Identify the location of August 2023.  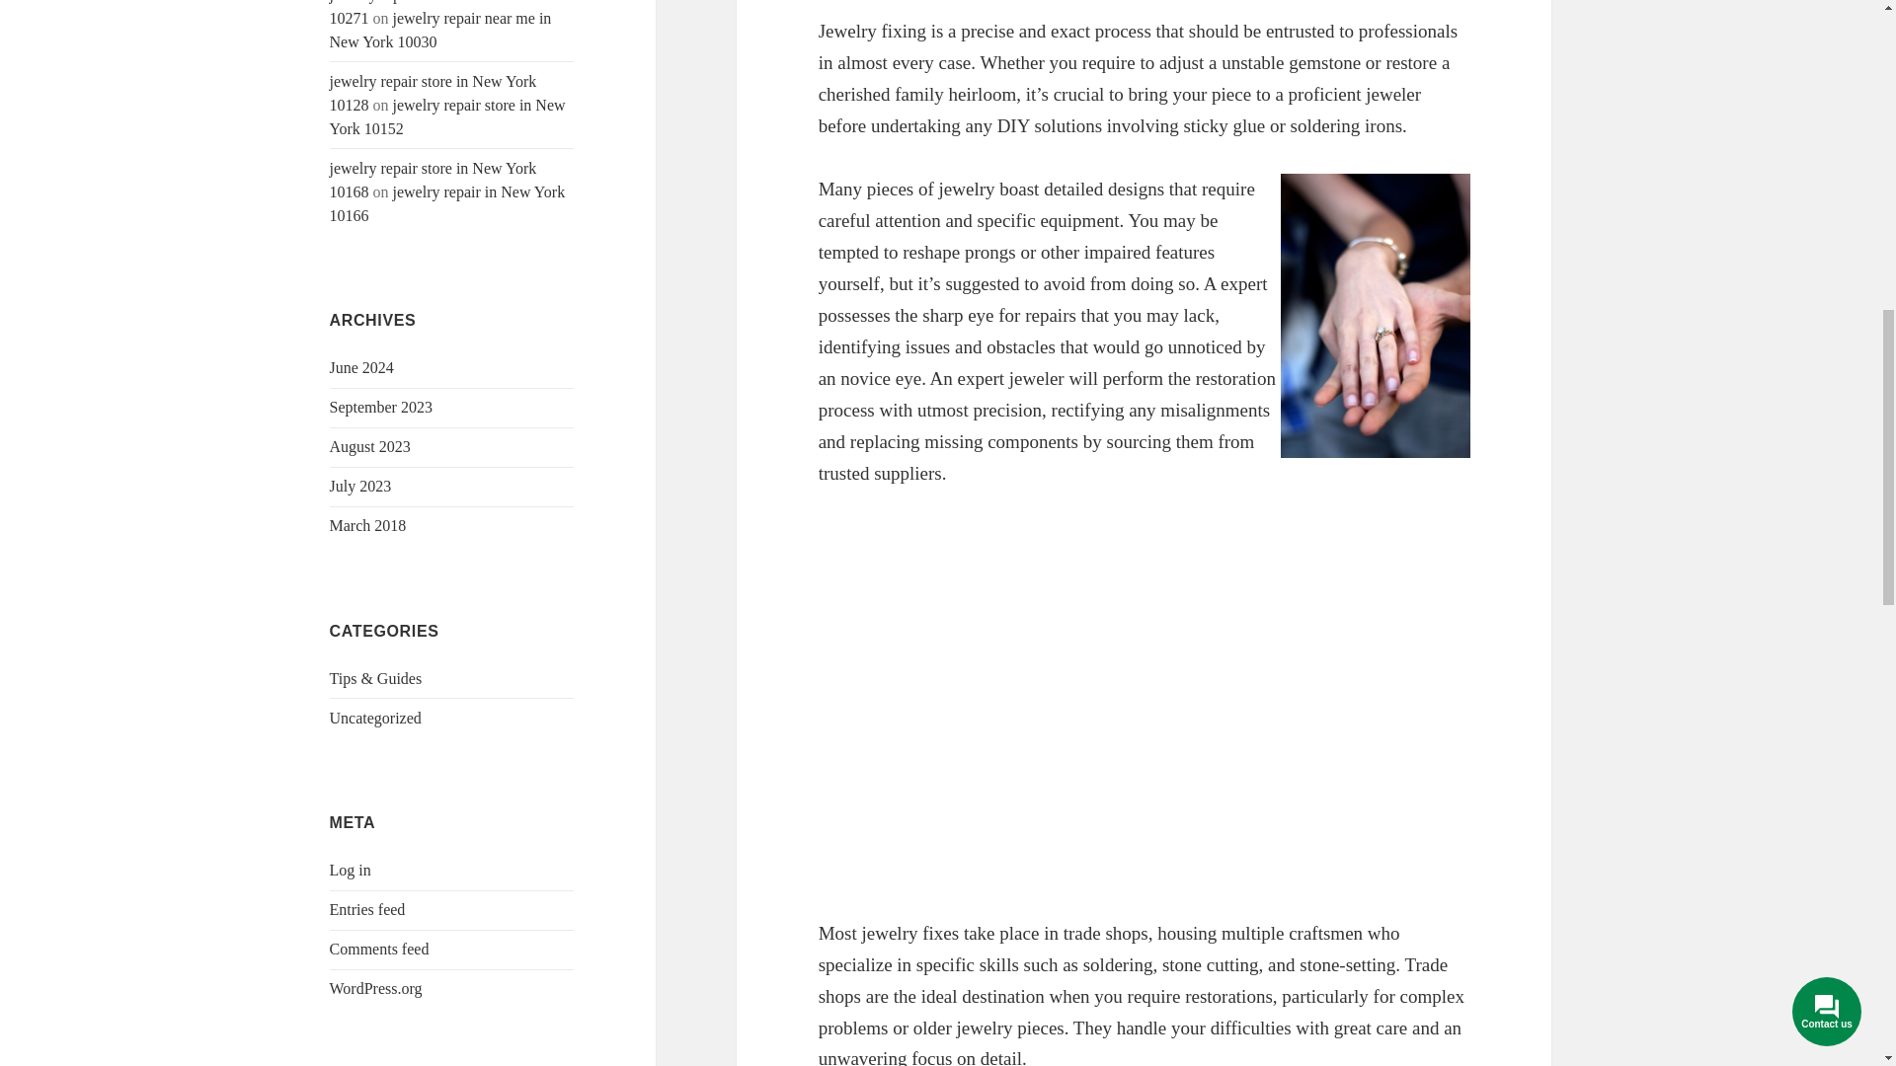
(370, 446).